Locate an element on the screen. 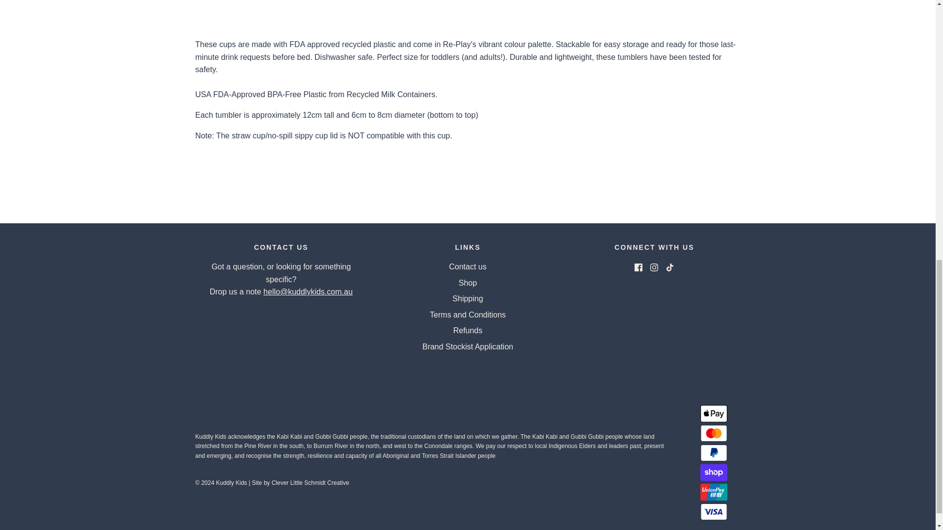  Apple Pay is located at coordinates (714, 413).